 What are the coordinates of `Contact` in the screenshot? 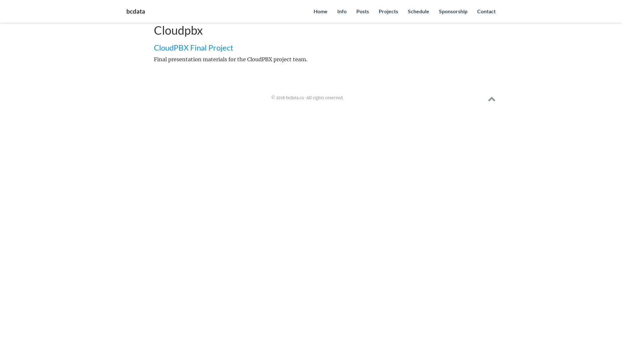 It's located at (487, 11).